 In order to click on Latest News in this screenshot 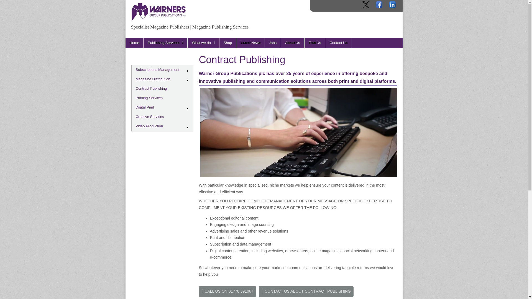, I will do `click(250, 43)`.